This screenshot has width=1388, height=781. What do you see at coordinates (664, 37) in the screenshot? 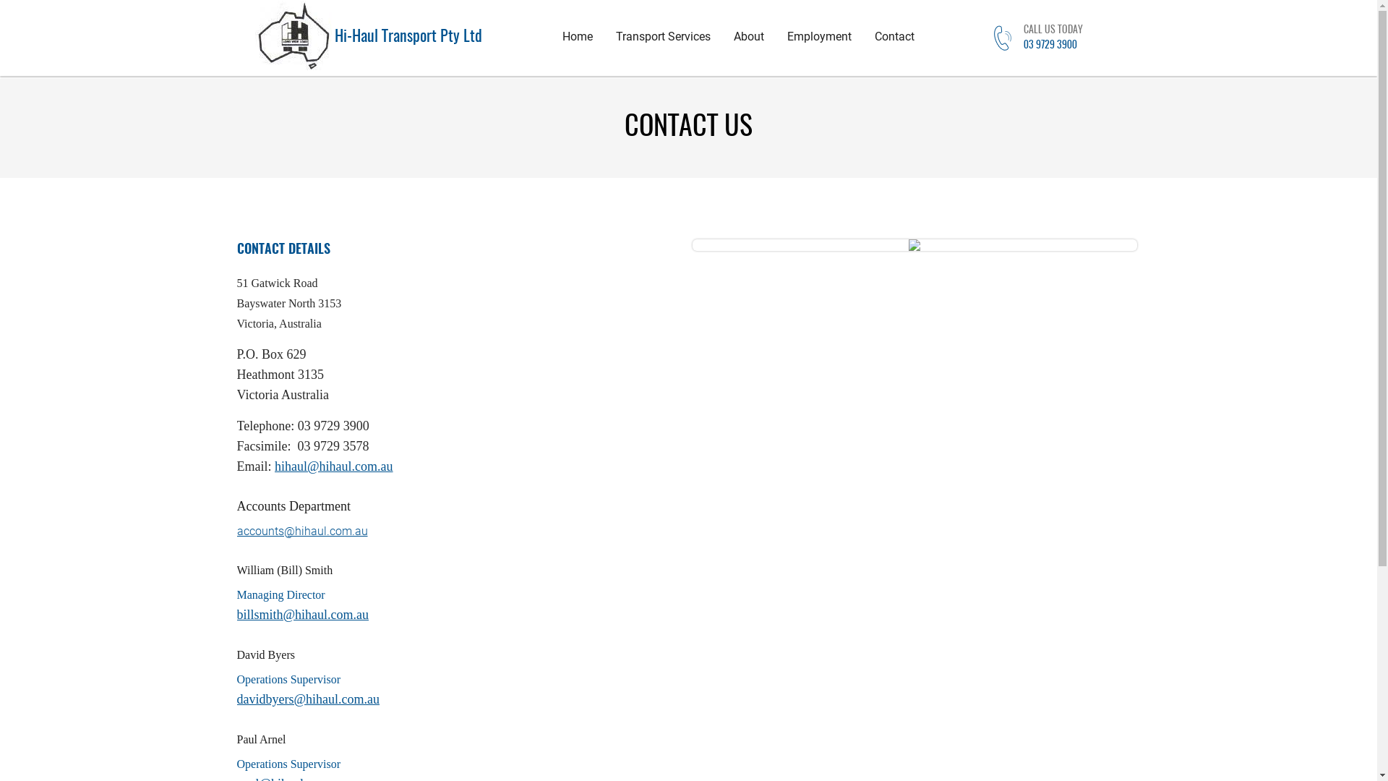
I see `Transport Services` at bounding box center [664, 37].